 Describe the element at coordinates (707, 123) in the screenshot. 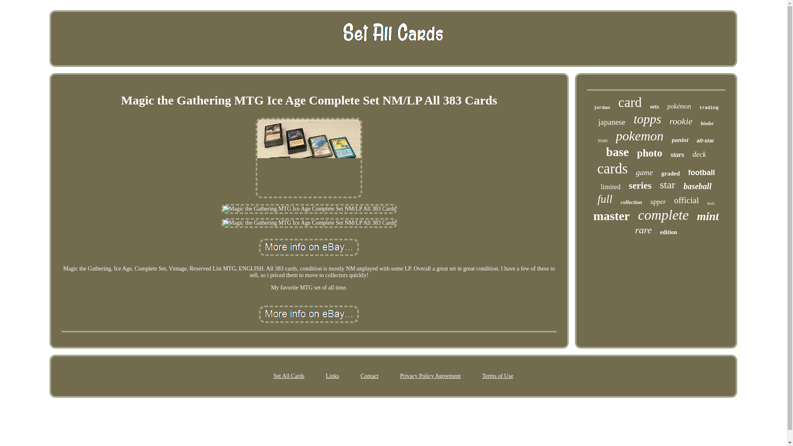

I see `binder` at that location.